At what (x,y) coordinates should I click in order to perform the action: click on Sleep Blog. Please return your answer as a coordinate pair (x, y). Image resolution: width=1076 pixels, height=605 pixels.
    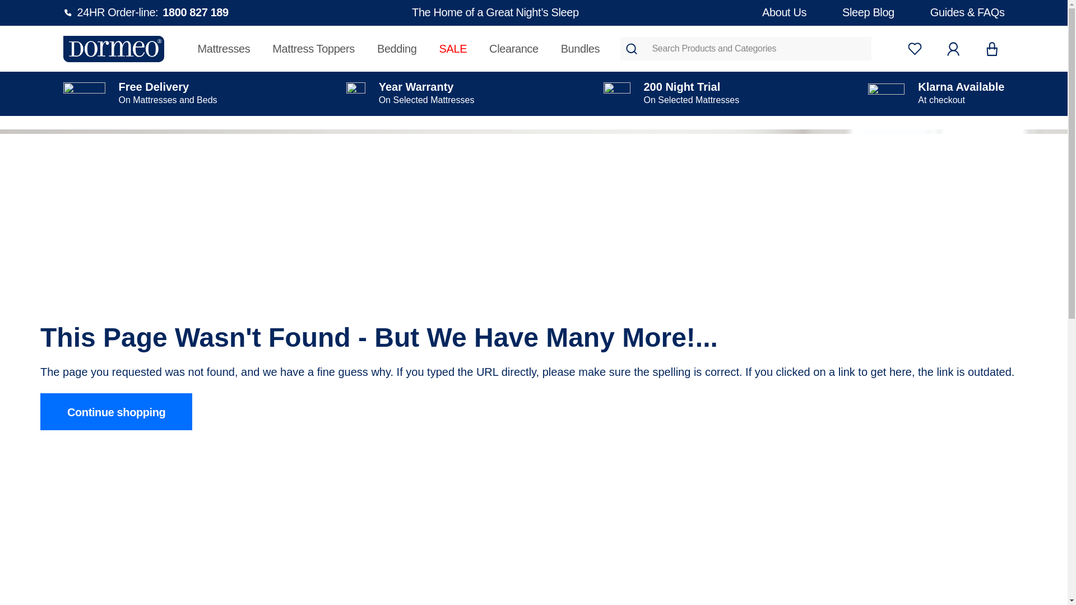
    Looking at the image, I should click on (915, 48).